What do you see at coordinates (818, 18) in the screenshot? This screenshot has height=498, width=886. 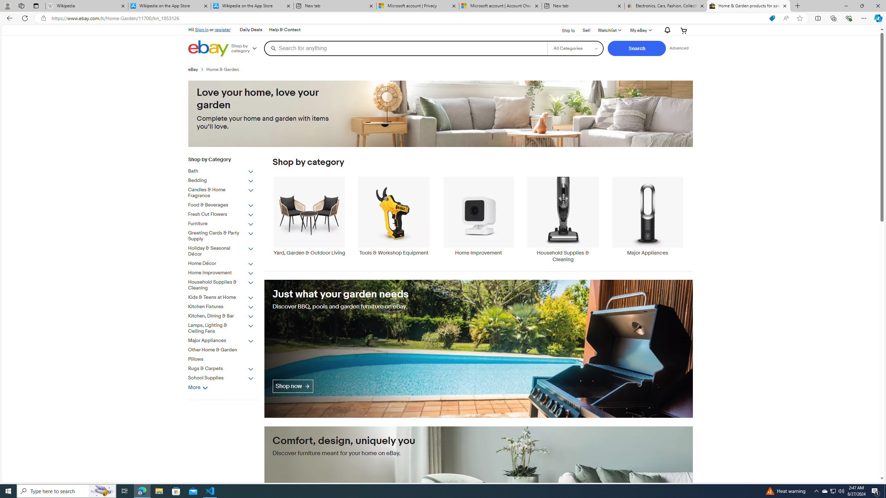 I see `Split screen` at bounding box center [818, 18].